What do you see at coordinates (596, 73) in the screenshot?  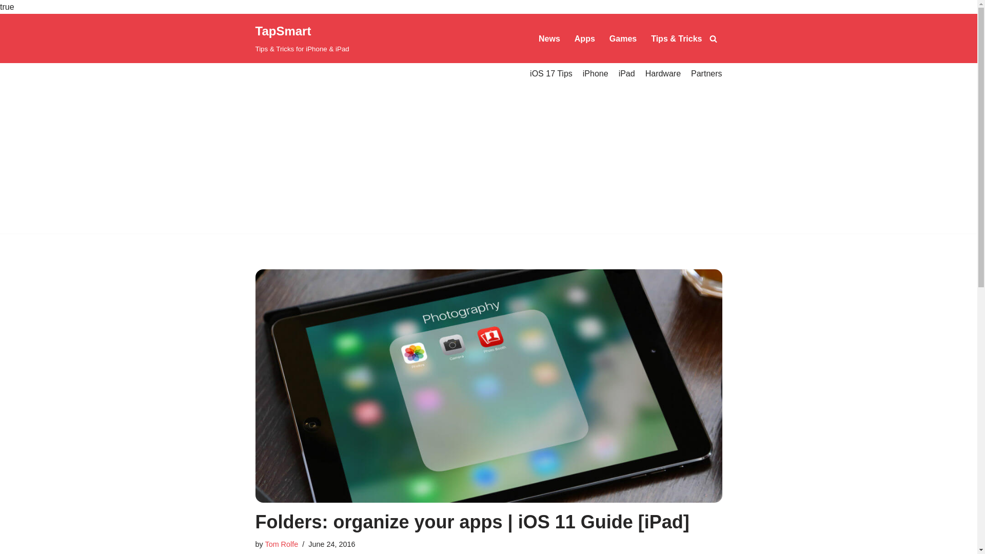 I see `iPhone` at bounding box center [596, 73].